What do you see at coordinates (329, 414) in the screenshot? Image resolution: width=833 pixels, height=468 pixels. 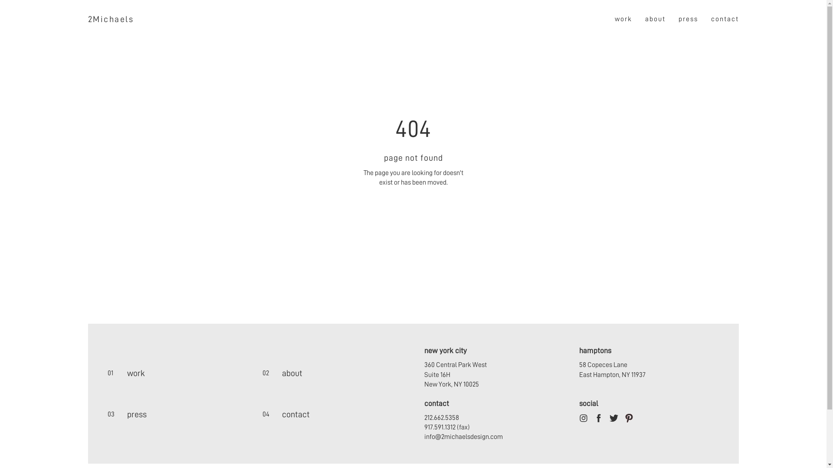 I see `contact` at bounding box center [329, 414].